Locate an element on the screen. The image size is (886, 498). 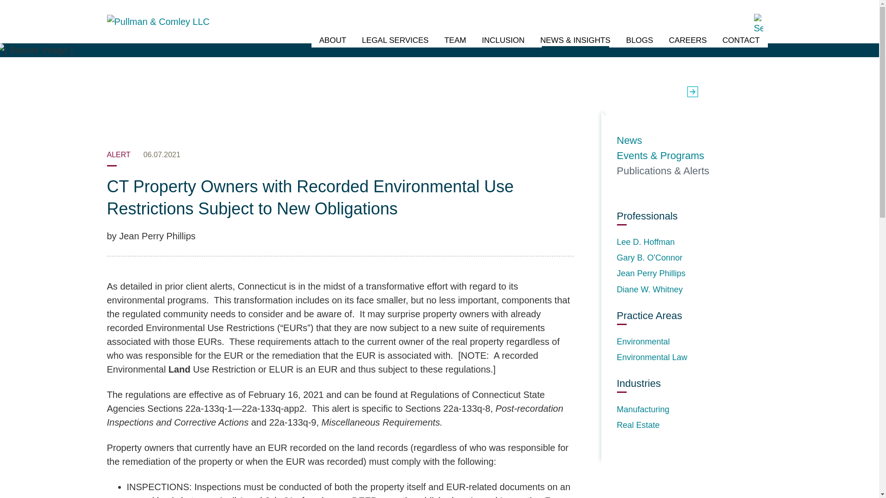
Main Menu is located at coordinates (410, 12).